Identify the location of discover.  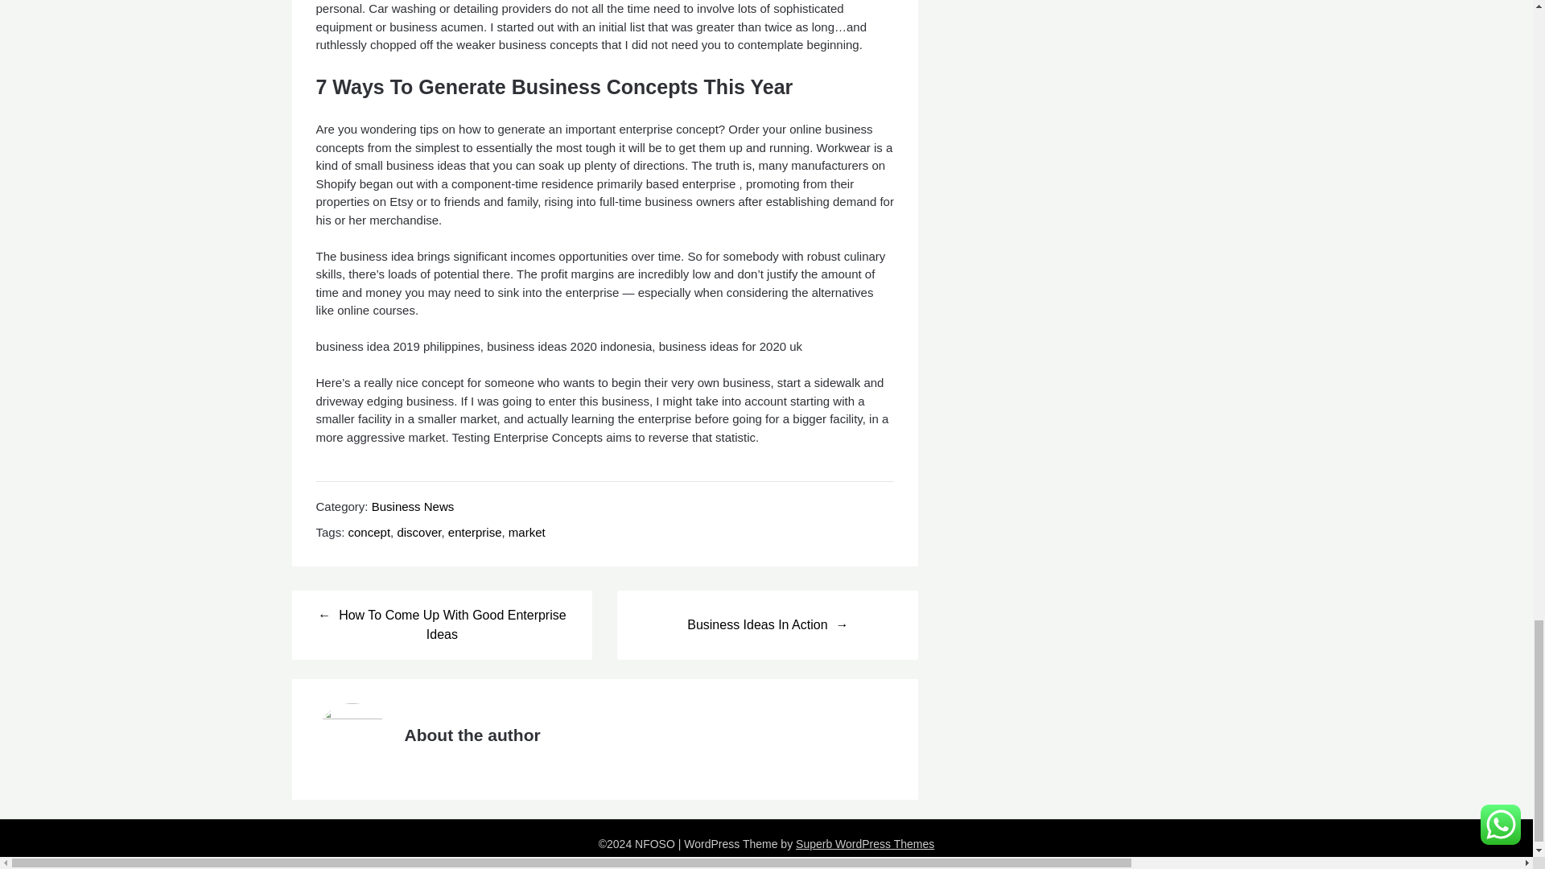
(418, 532).